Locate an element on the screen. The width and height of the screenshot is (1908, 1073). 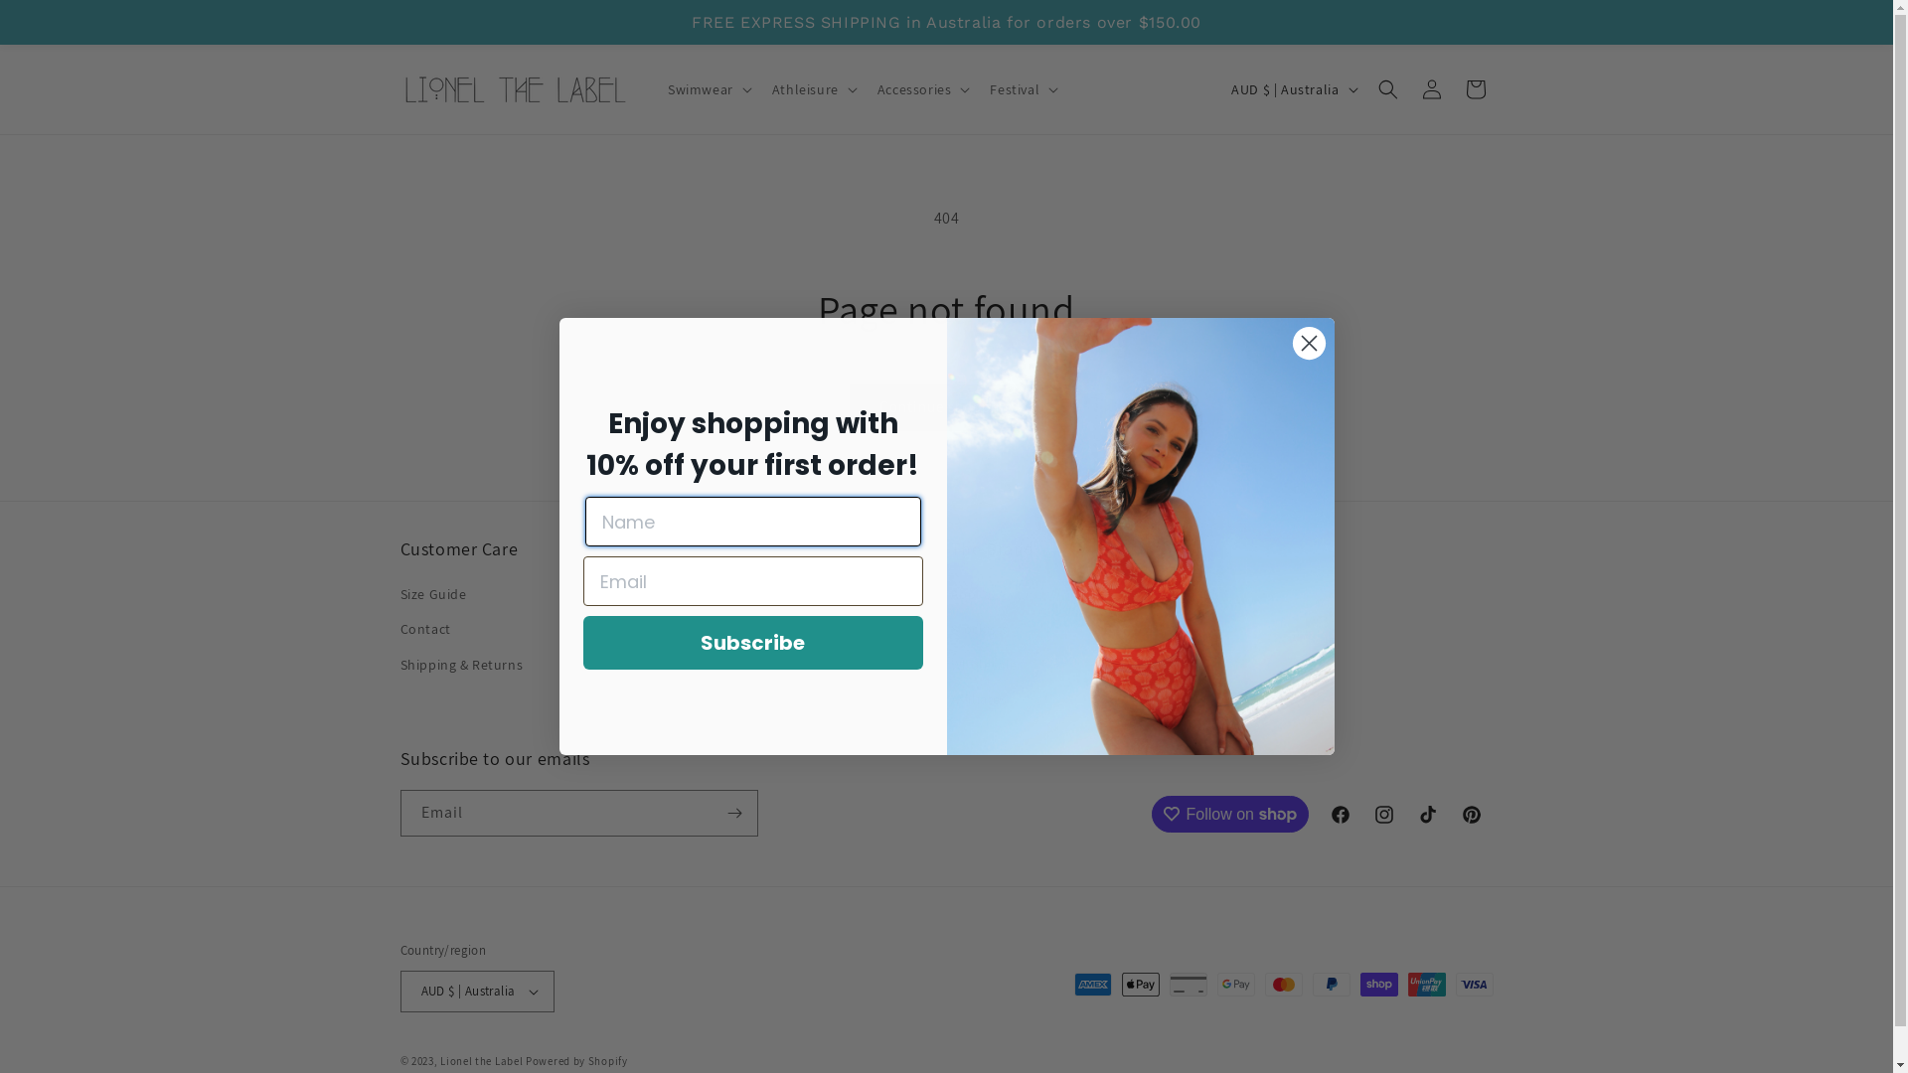
Cart is located at coordinates (1475, 89).